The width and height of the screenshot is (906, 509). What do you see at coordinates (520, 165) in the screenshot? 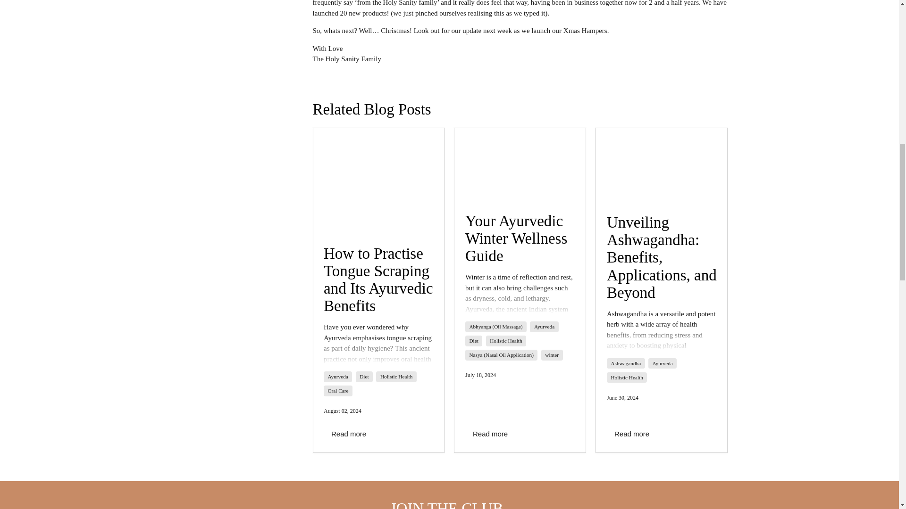
I see `Your Ayurvedic Winter Wellness Guide` at bounding box center [520, 165].